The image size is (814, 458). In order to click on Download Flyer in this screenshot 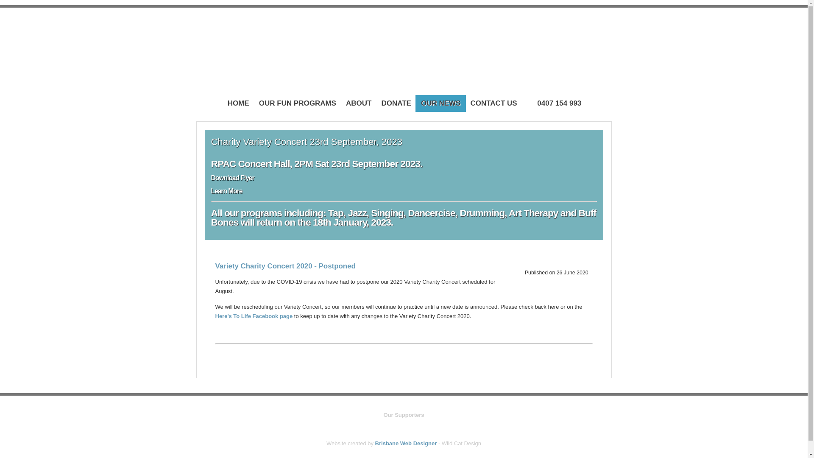, I will do `click(233, 178)`.